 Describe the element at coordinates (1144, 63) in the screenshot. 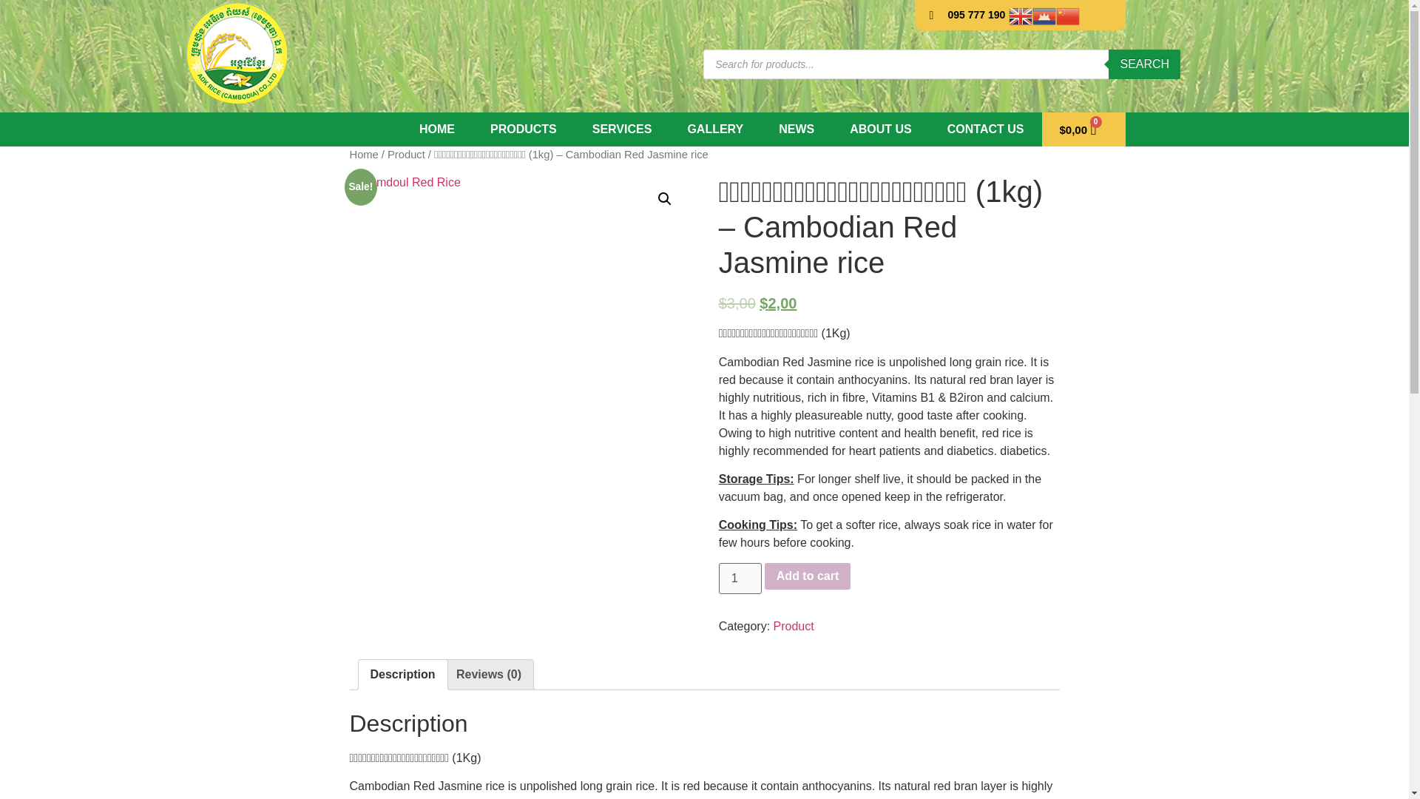

I see `SEARCH` at that location.